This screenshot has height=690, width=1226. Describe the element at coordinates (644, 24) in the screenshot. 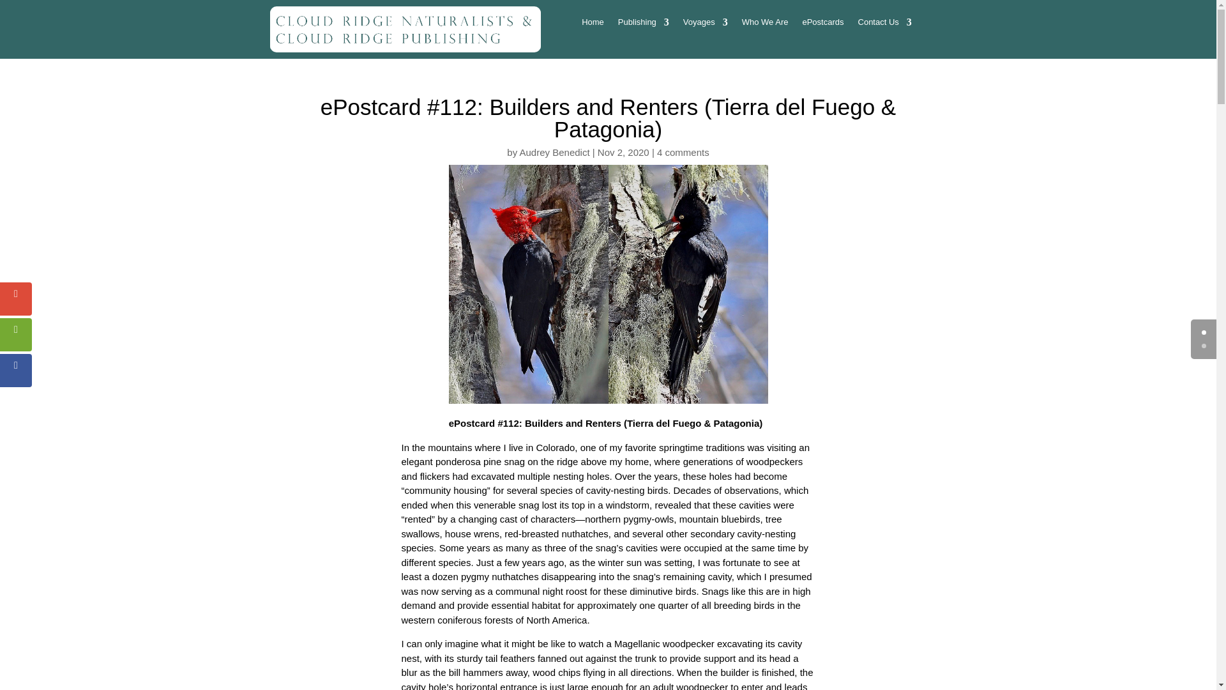

I see `Publishing` at that location.